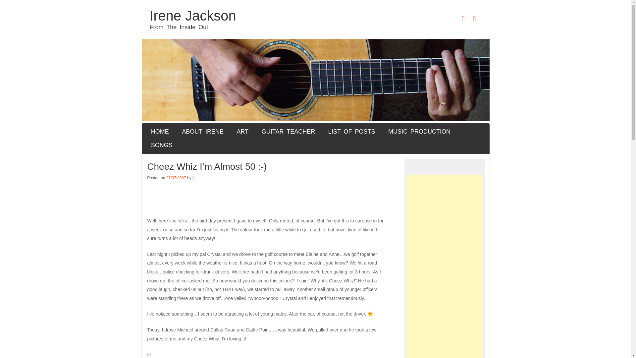  What do you see at coordinates (174, 130) in the screenshot?
I see `Skip to content` at bounding box center [174, 130].